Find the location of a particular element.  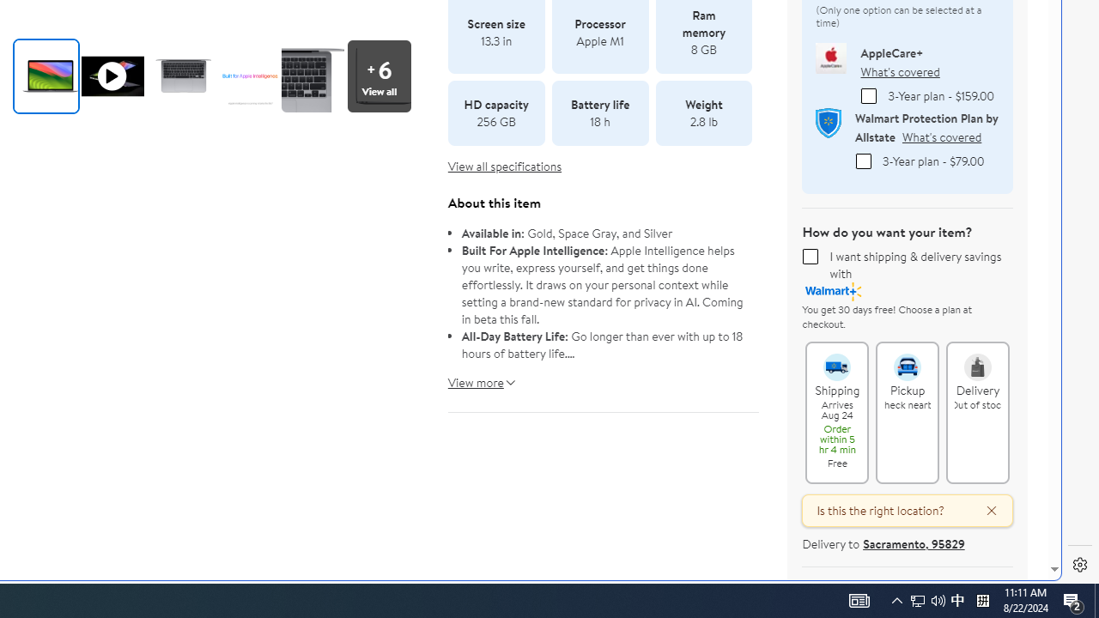

3-Year plan - $79.00 is located at coordinates (863, 161).